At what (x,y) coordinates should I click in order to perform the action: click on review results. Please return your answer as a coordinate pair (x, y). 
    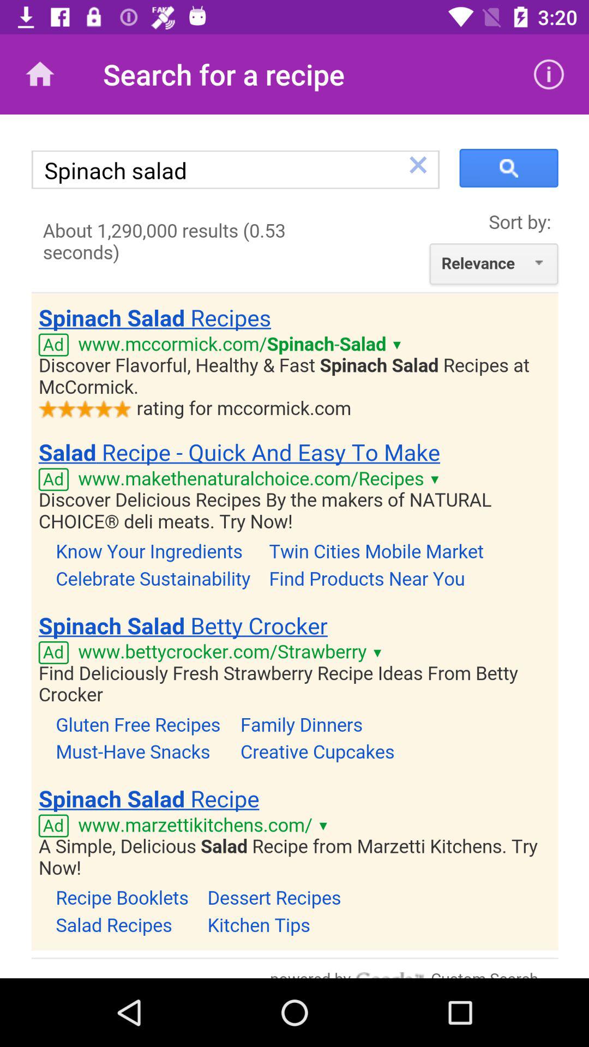
    Looking at the image, I should click on (294, 546).